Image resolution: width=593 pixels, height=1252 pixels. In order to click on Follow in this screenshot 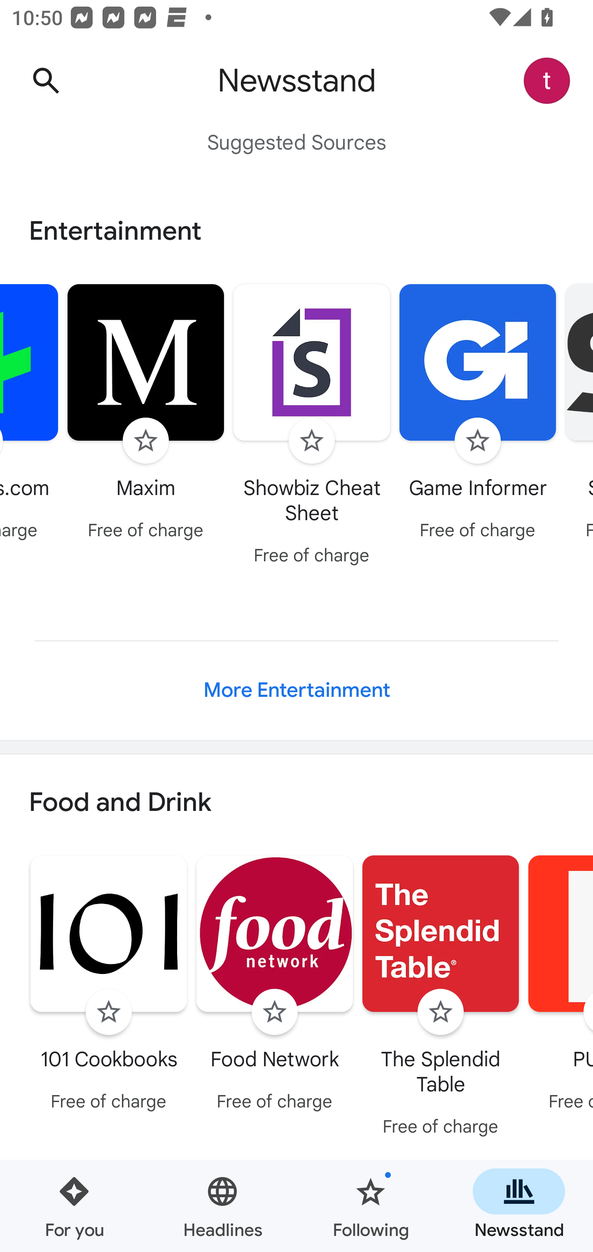, I will do `click(274, 1012)`.